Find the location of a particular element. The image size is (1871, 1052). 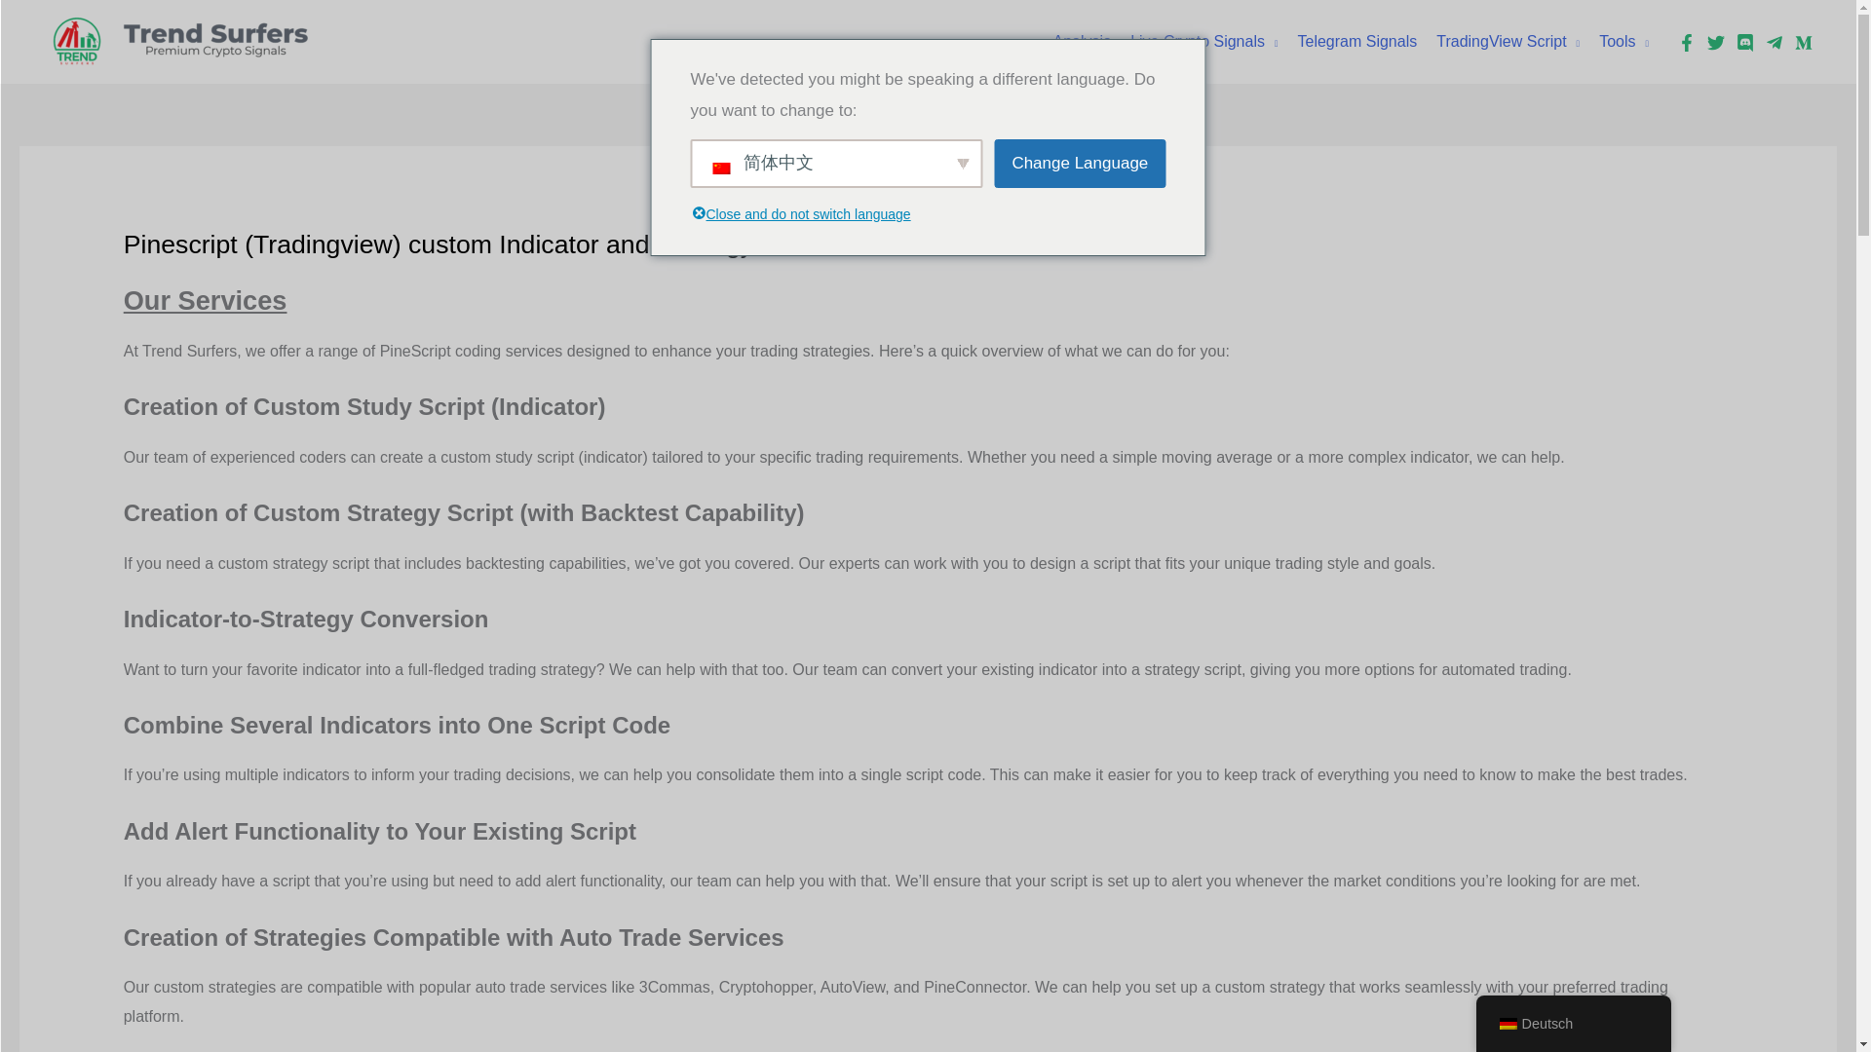

Telegram Signals is located at coordinates (1356, 41).